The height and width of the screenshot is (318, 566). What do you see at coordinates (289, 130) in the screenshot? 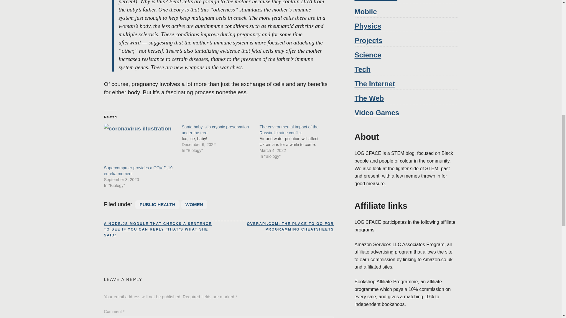
I see `The environmental impact of the Russia-Ukraine conflict` at bounding box center [289, 130].